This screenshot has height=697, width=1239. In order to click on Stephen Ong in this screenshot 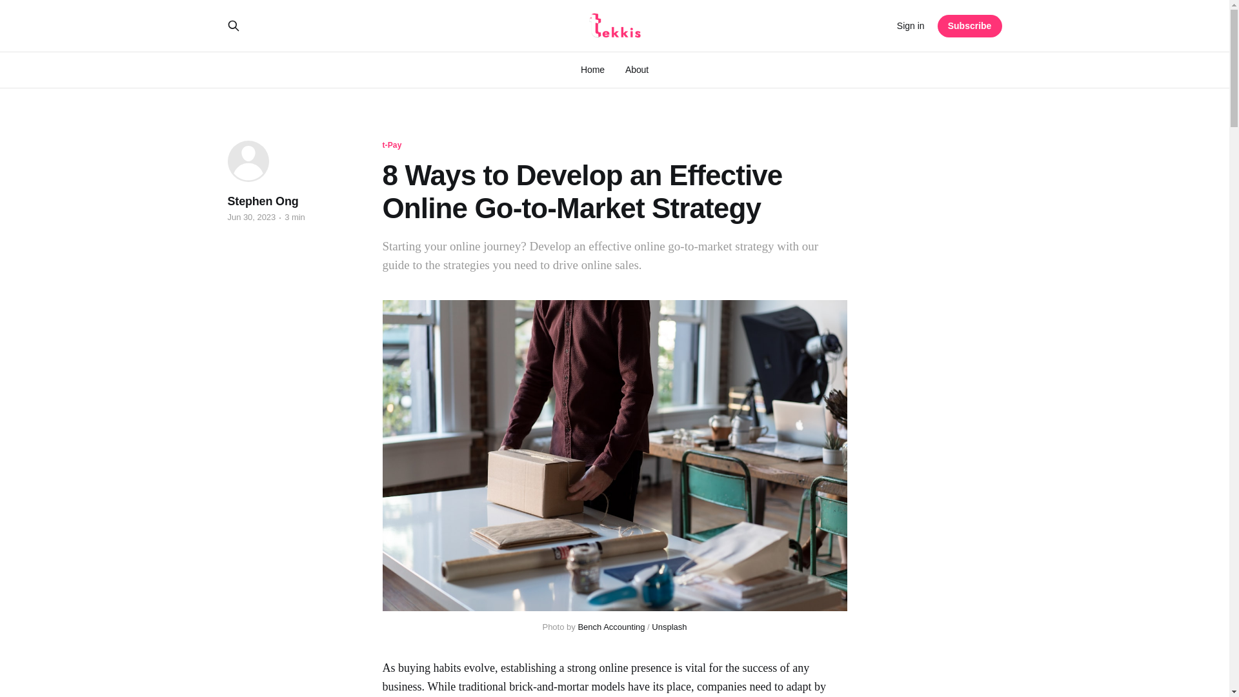, I will do `click(262, 201)`.